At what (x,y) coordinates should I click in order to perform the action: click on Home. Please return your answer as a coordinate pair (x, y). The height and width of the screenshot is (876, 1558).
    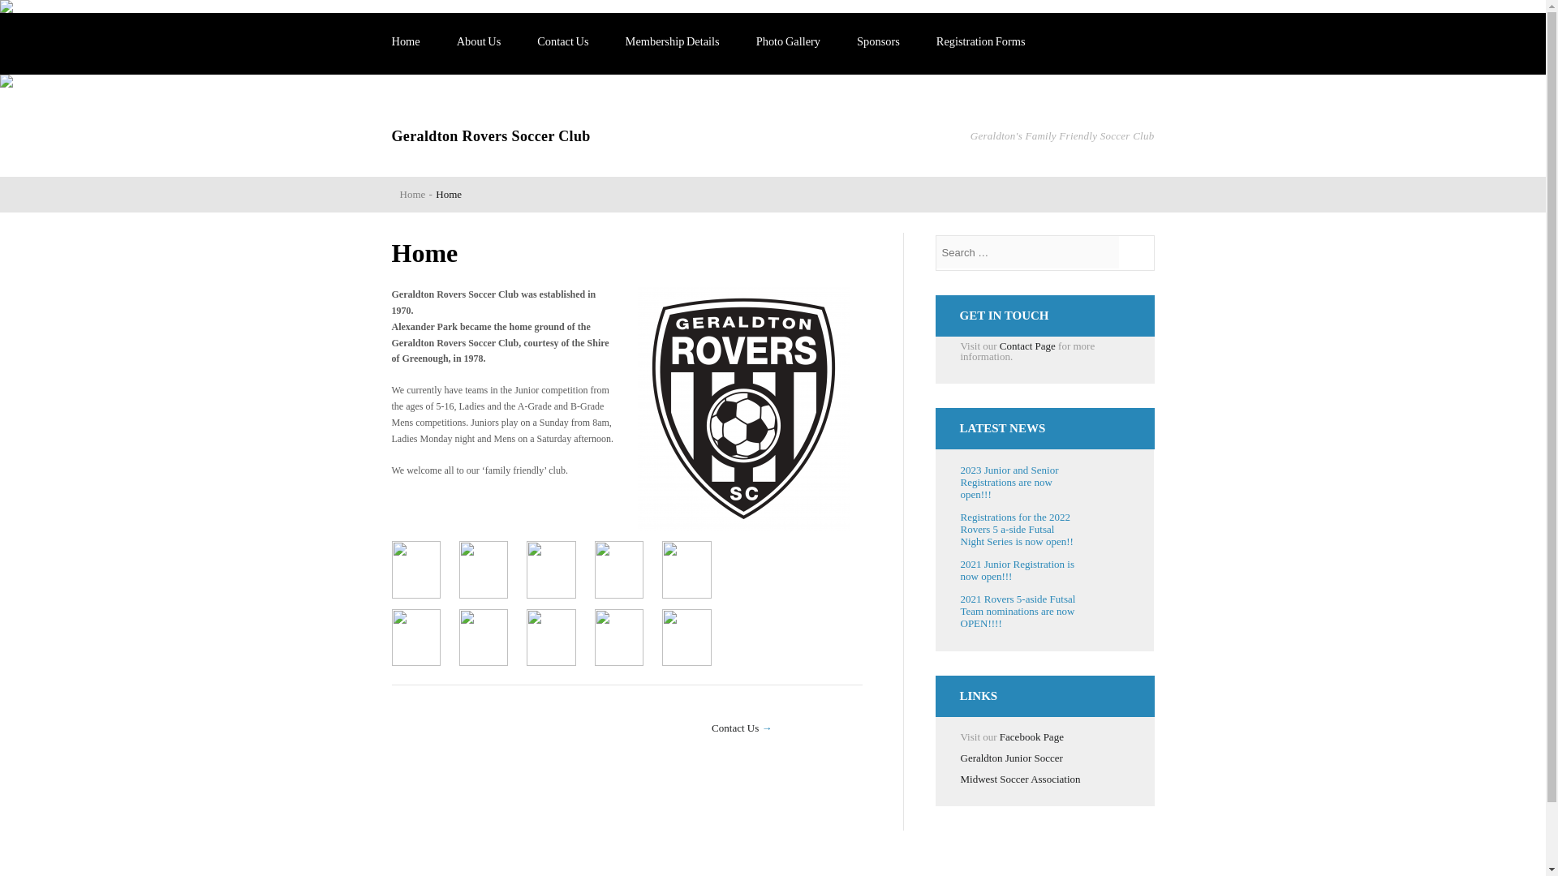
    Looking at the image, I should click on (412, 195).